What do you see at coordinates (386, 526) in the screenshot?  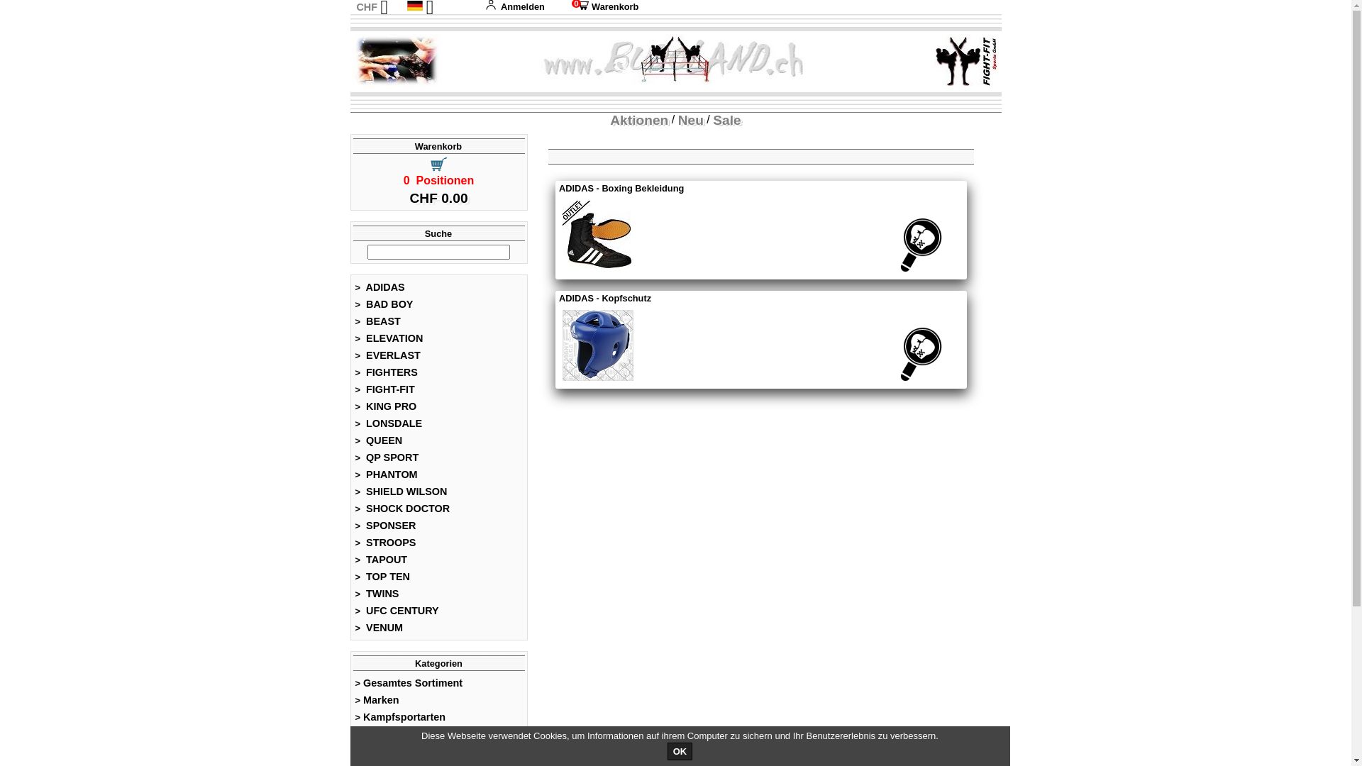 I see `>  SPONSER` at bounding box center [386, 526].